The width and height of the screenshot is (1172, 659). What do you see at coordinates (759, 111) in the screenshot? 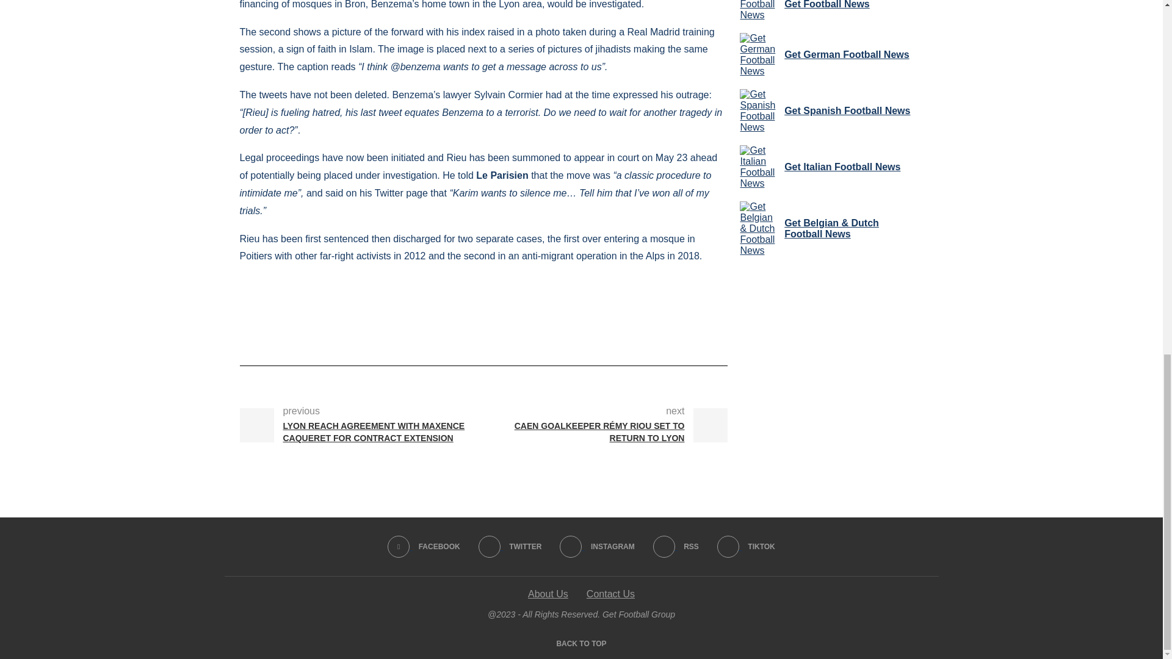
I see `Get Spanish Football News` at bounding box center [759, 111].